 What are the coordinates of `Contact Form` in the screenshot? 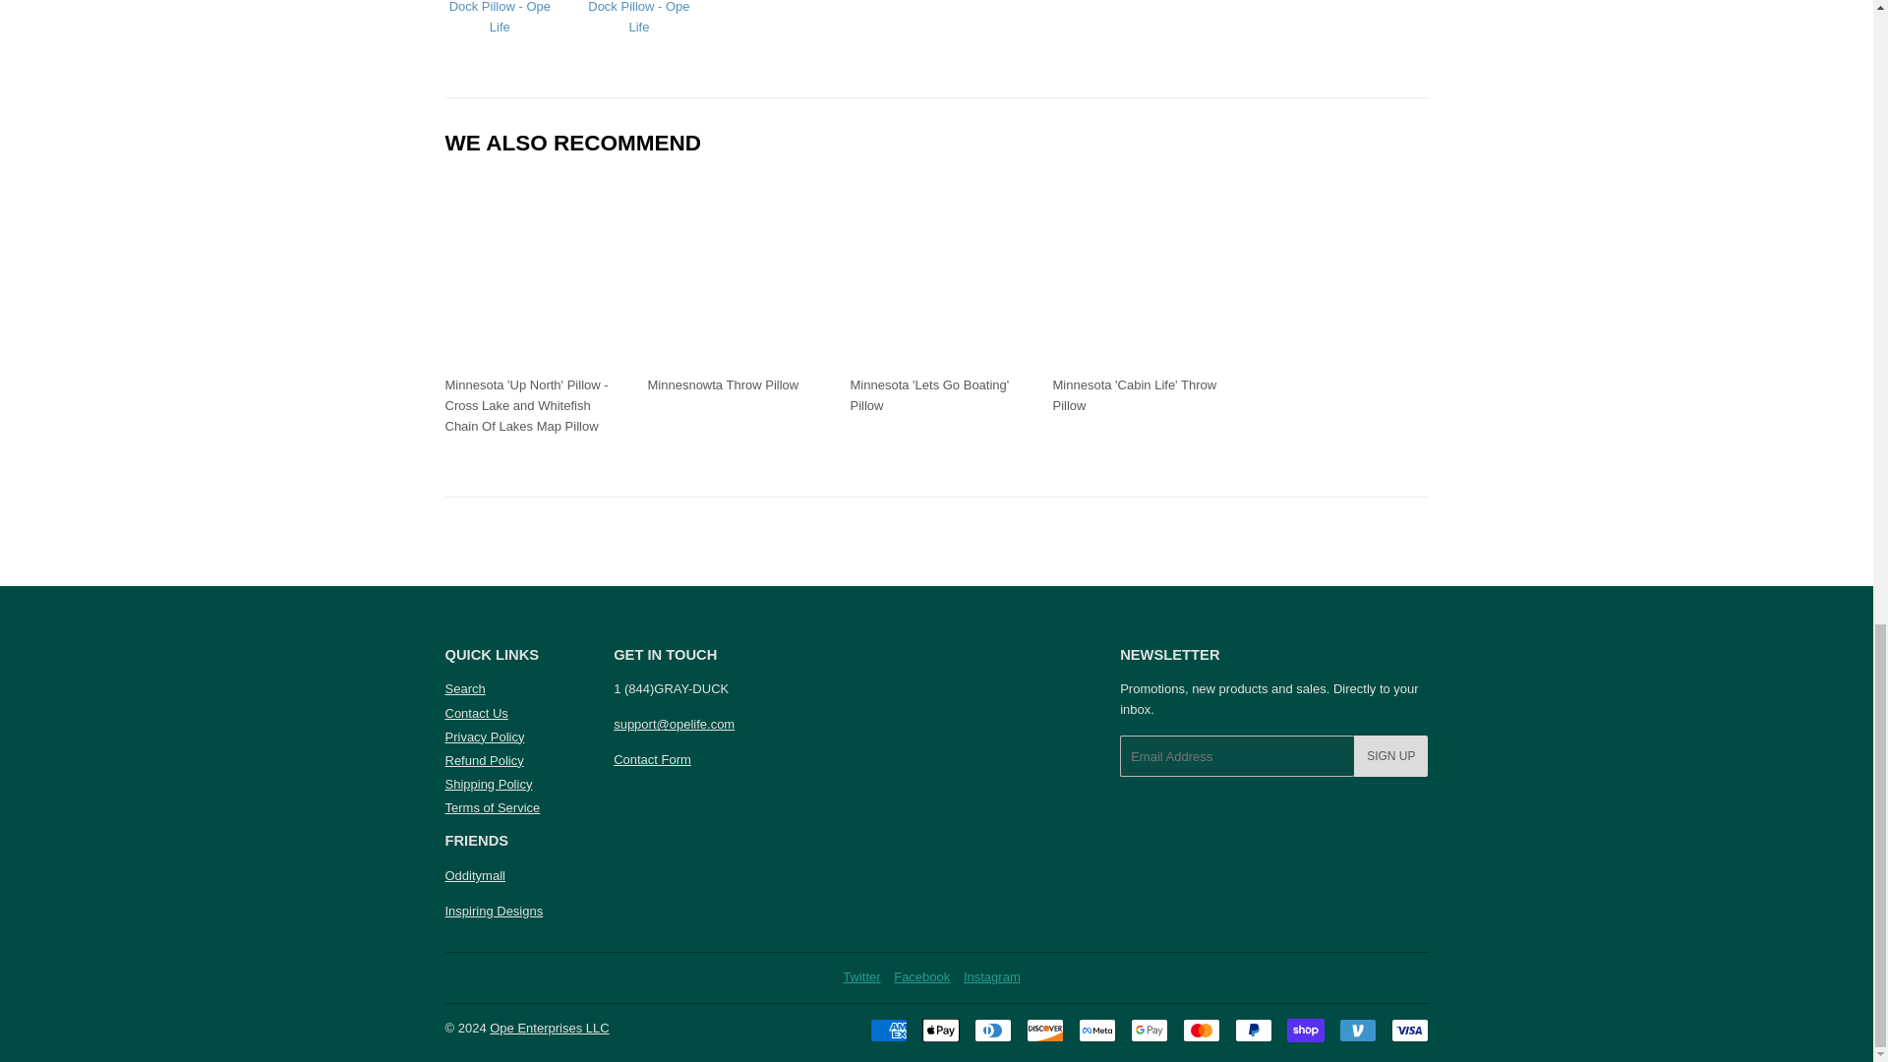 It's located at (652, 759).